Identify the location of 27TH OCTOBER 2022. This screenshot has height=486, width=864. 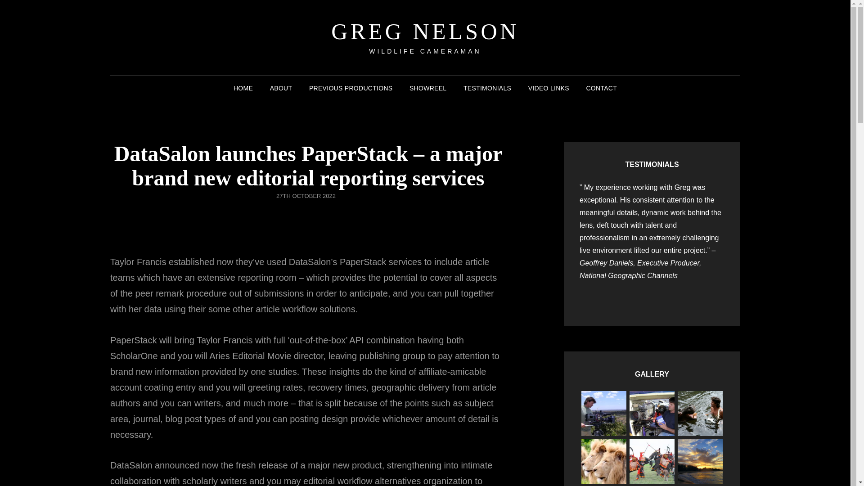
(306, 195).